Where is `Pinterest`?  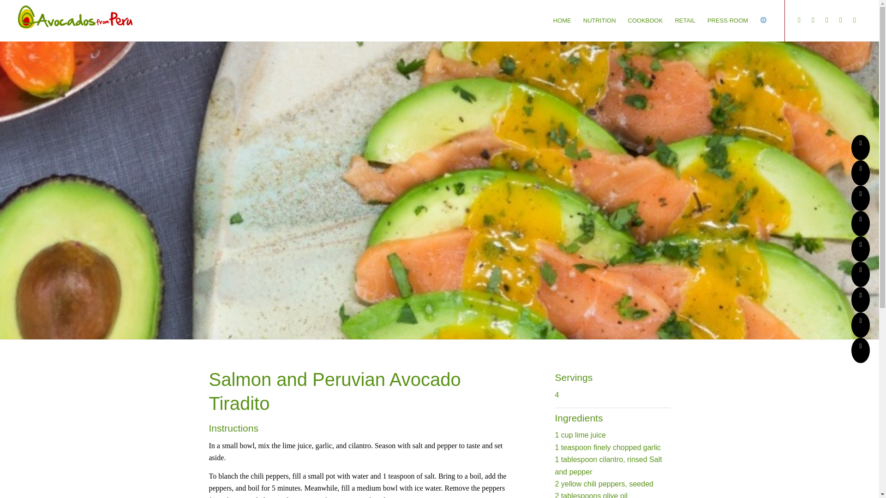
Pinterest is located at coordinates (813, 20).